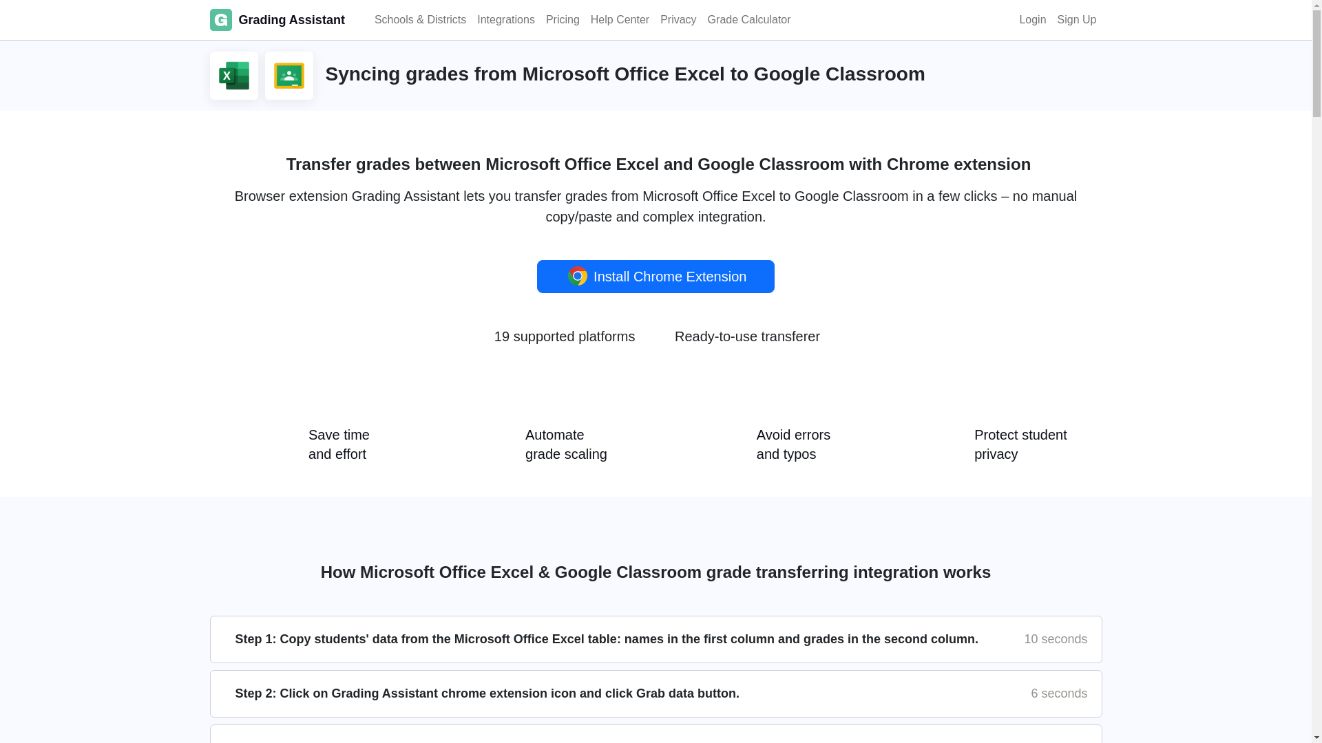 The image size is (1322, 743). What do you see at coordinates (749, 19) in the screenshot?
I see `Grade Calculator` at bounding box center [749, 19].